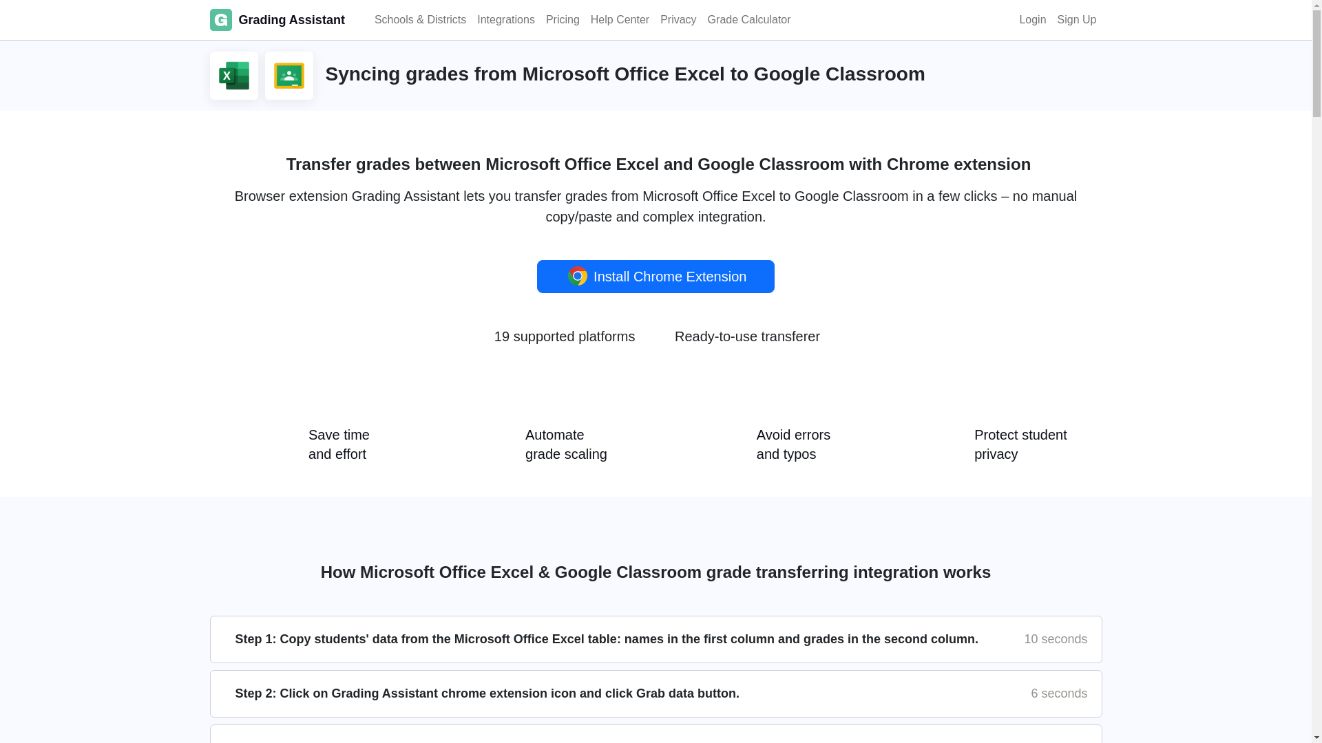 The image size is (1322, 743). What do you see at coordinates (749, 19) in the screenshot?
I see `Grade Calculator` at bounding box center [749, 19].